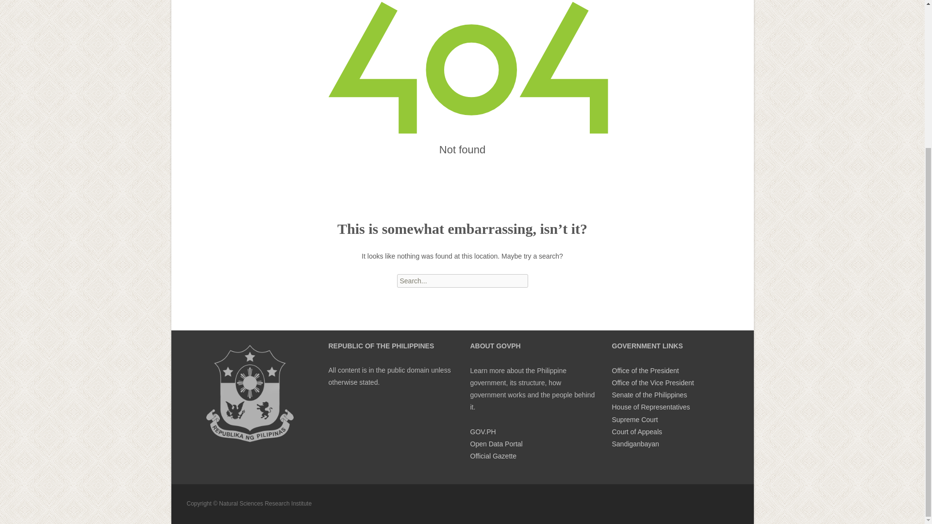 This screenshot has width=932, height=524. What do you see at coordinates (634, 419) in the screenshot?
I see `Supreme Court` at bounding box center [634, 419].